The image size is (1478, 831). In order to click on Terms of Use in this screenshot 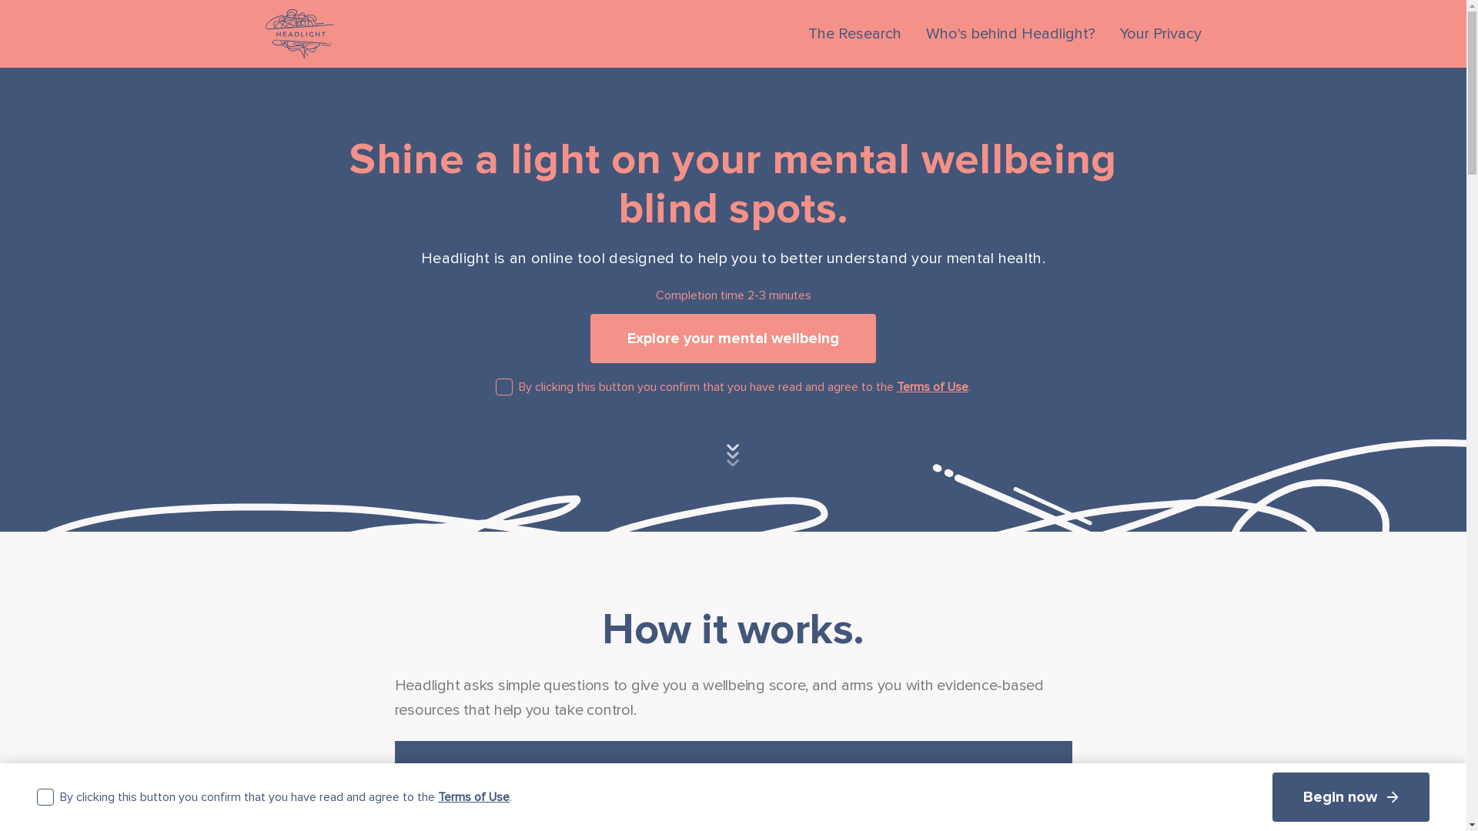, I will do `click(474, 797)`.